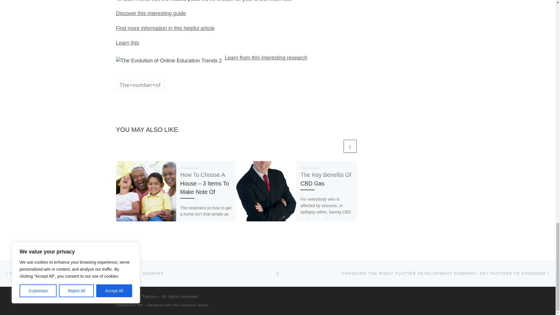  What do you see at coordinates (335, 146) in the screenshot?
I see `Previous related articles` at bounding box center [335, 146].